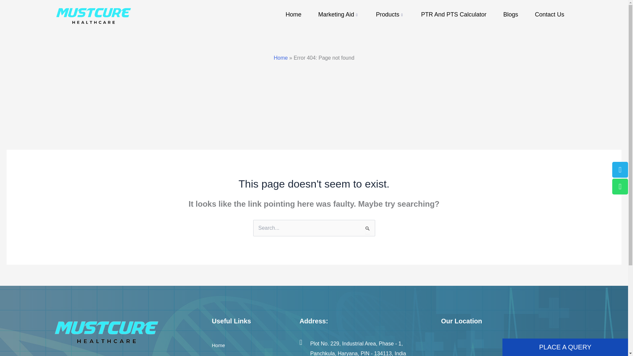 Image resolution: width=633 pixels, height=356 pixels. Describe the element at coordinates (454, 15) in the screenshot. I see `PTR And PTS Calculator` at that location.